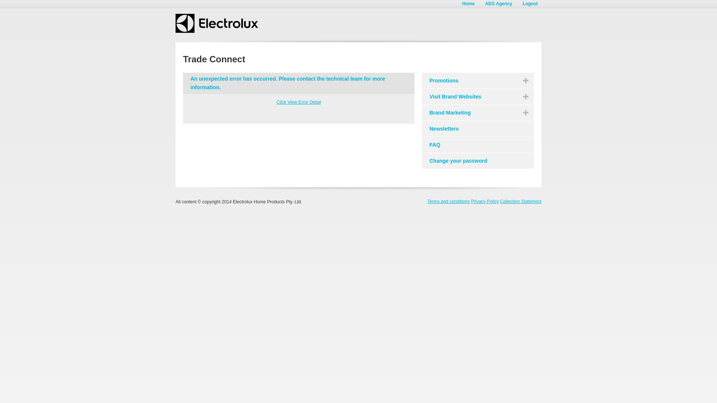 The height and width of the screenshot is (403, 717). I want to click on Brand Marketing, so click(478, 113).